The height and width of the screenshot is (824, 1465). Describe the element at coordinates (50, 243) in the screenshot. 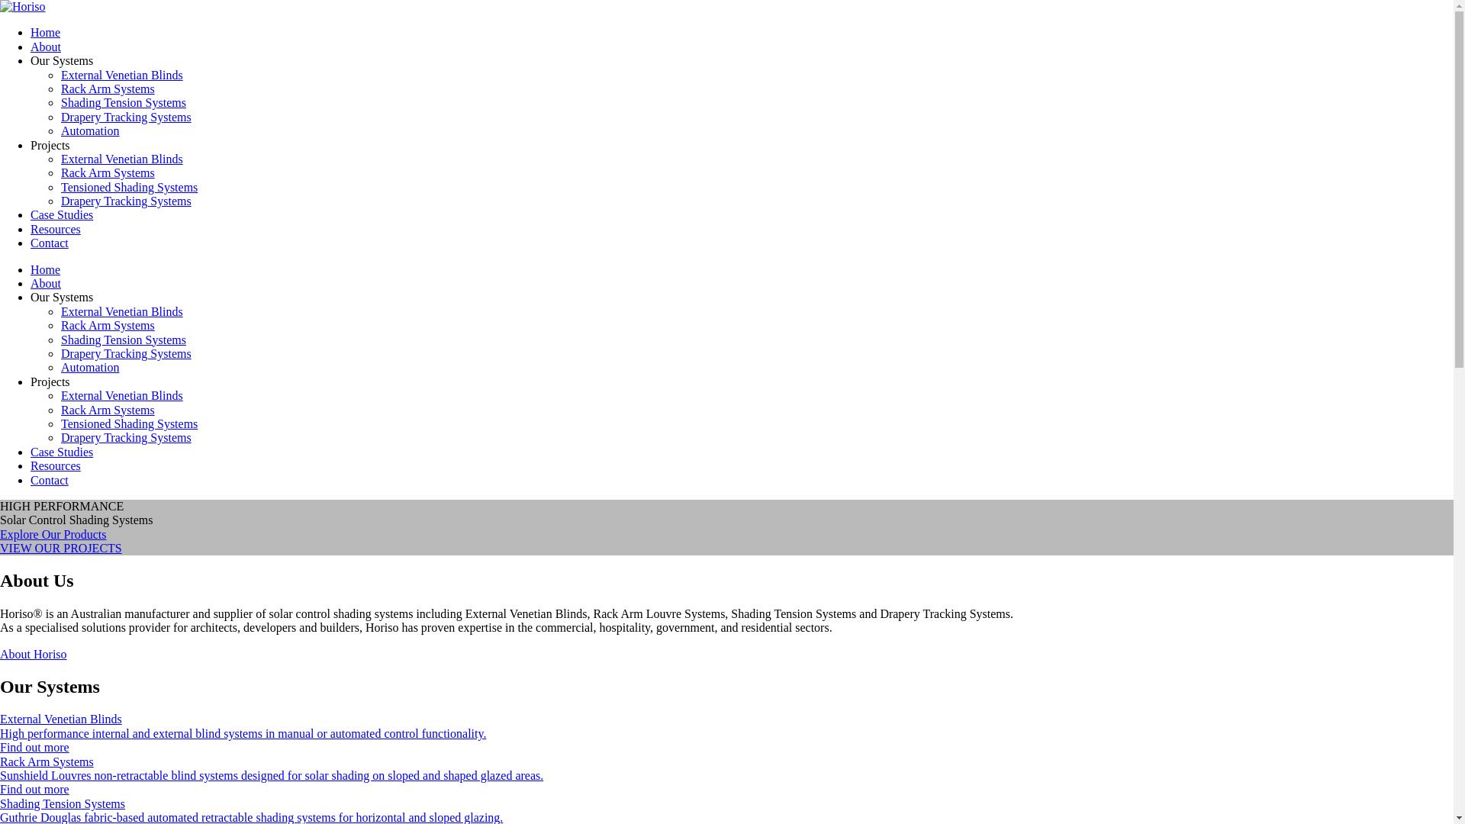

I see `Contact` at that location.